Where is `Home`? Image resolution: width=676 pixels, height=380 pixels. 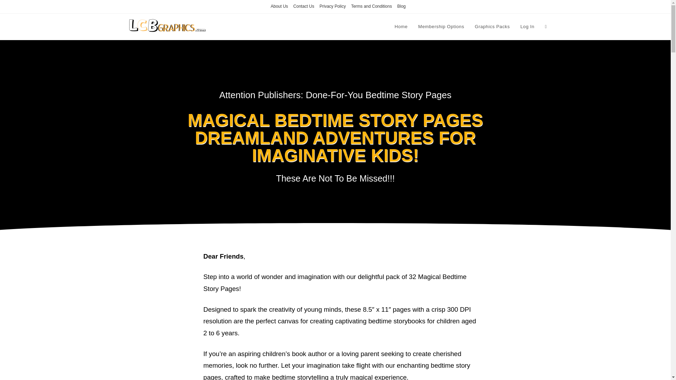 Home is located at coordinates (401, 27).